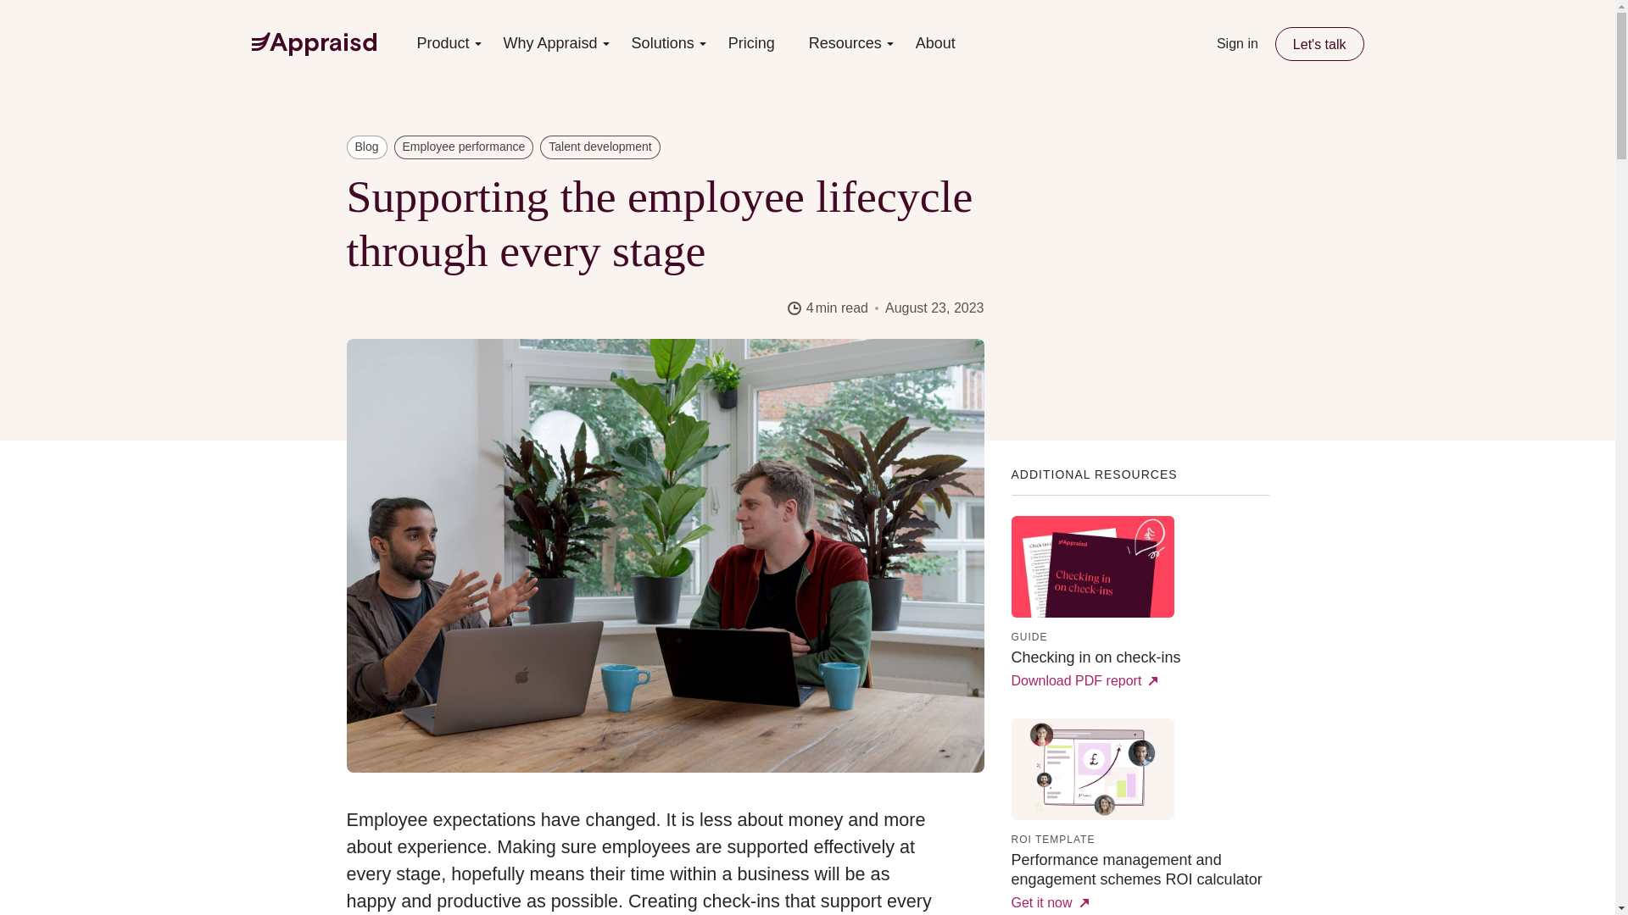 The image size is (1628, 915). What do you see at coordinates (751, 44) in the screenshot?
I see `Pricing` at bounding box center [751, 44].